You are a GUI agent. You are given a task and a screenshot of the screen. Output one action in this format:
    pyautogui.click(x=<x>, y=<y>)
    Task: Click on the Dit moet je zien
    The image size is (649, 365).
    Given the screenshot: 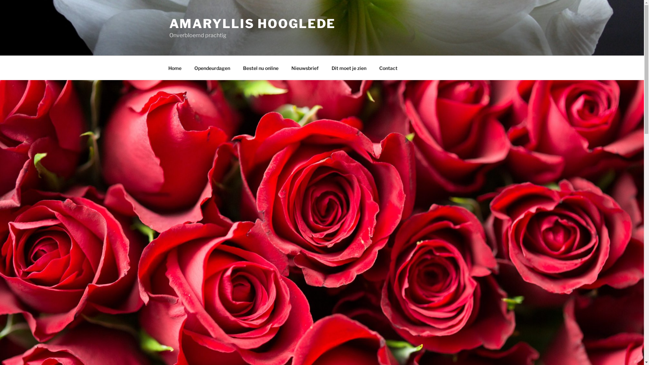 What is the action you would take?
    pyautogui.click(x=349, y=68)
    